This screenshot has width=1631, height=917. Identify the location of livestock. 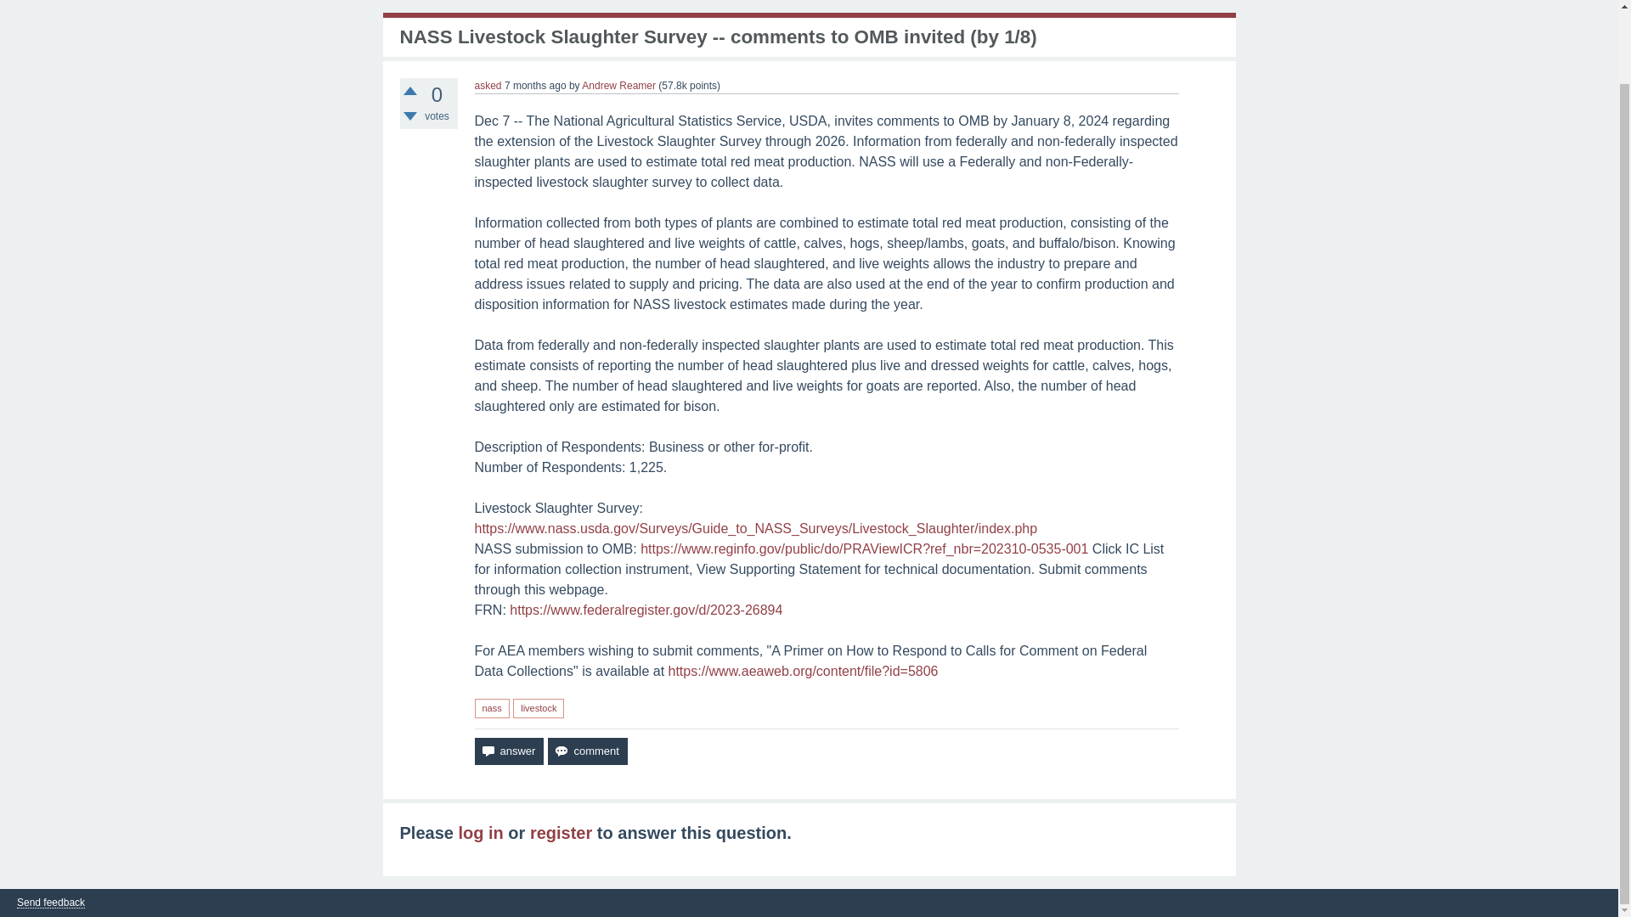
(539, 708).